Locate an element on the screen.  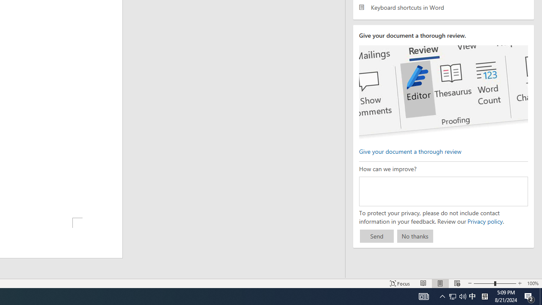
Read Mode is located at coordinates (423, 283).